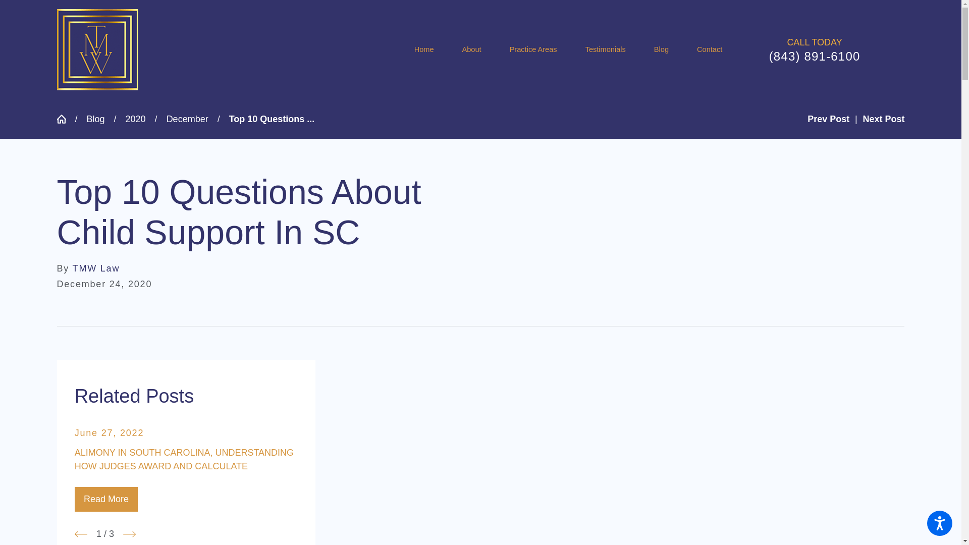 Image resolution: width=969 pixels, height=545 pixels. I want to click on Practice Areas, so click(533, 49).